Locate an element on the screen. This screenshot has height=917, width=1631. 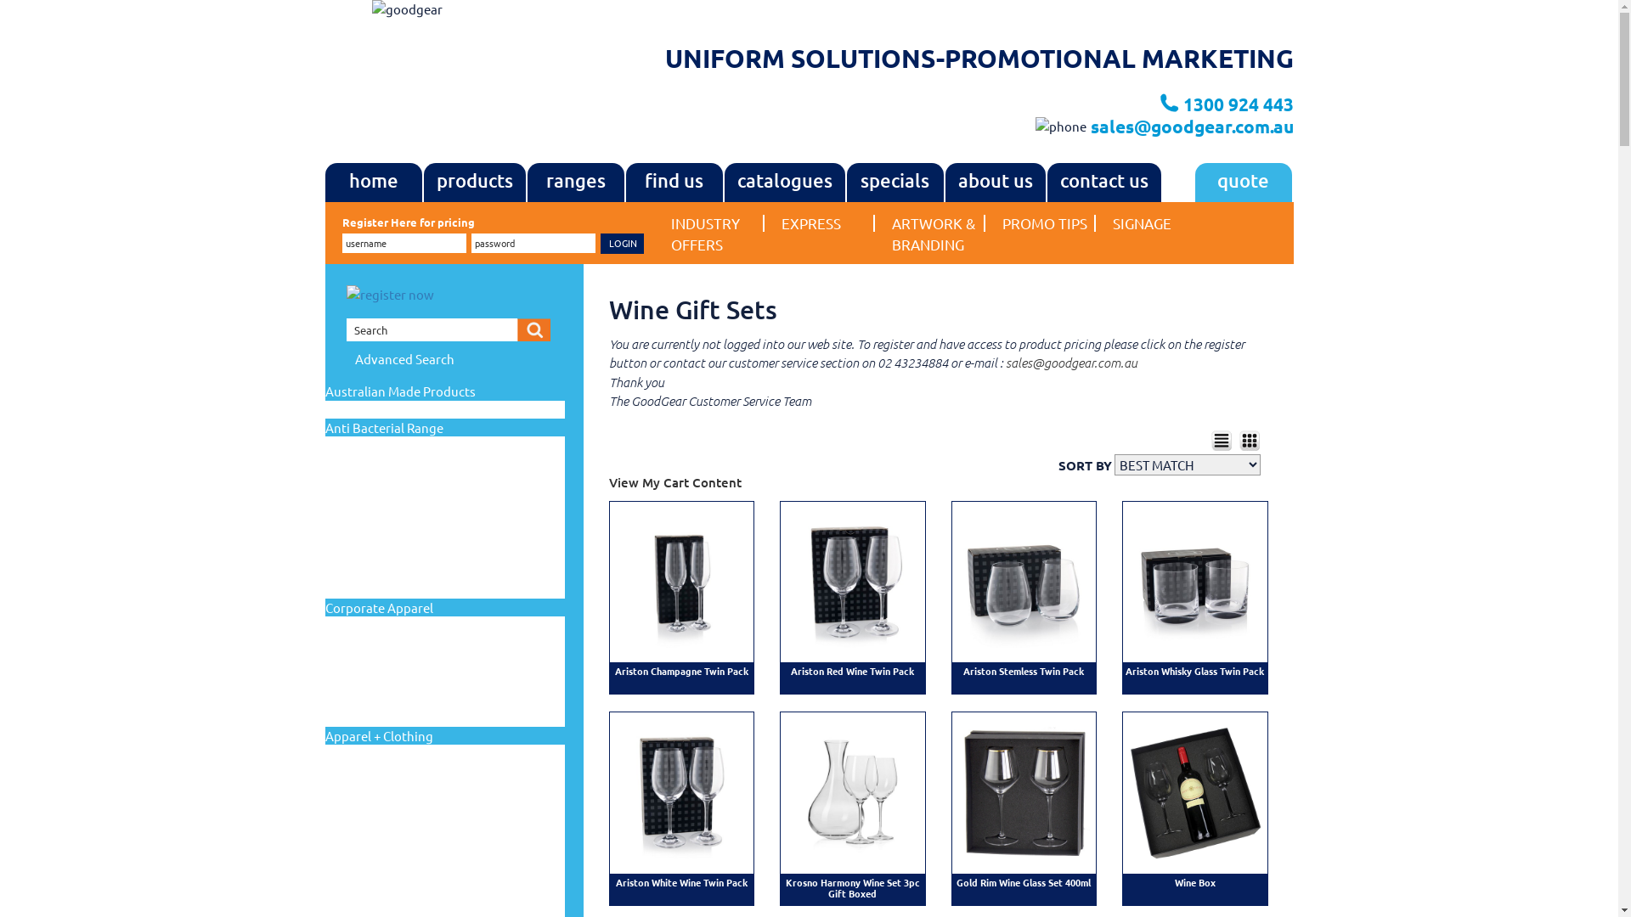
Gold Rim Wine Glass Set 400ml is located at coordinates (1024, 882).